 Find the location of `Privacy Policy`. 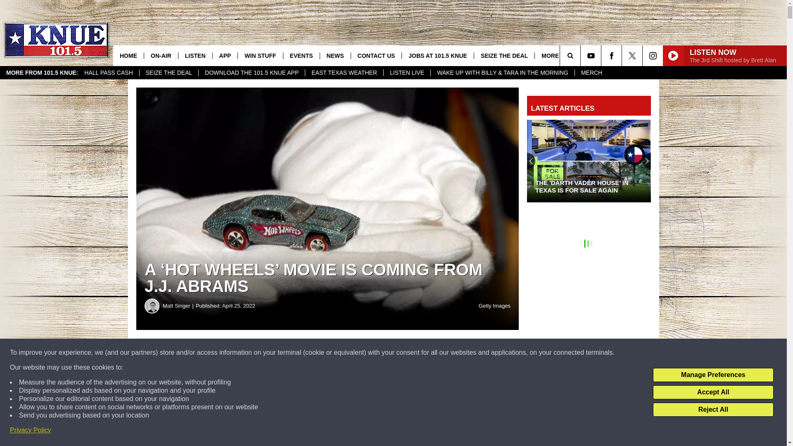

Privacy Policy is located at coordinates (31, 430).